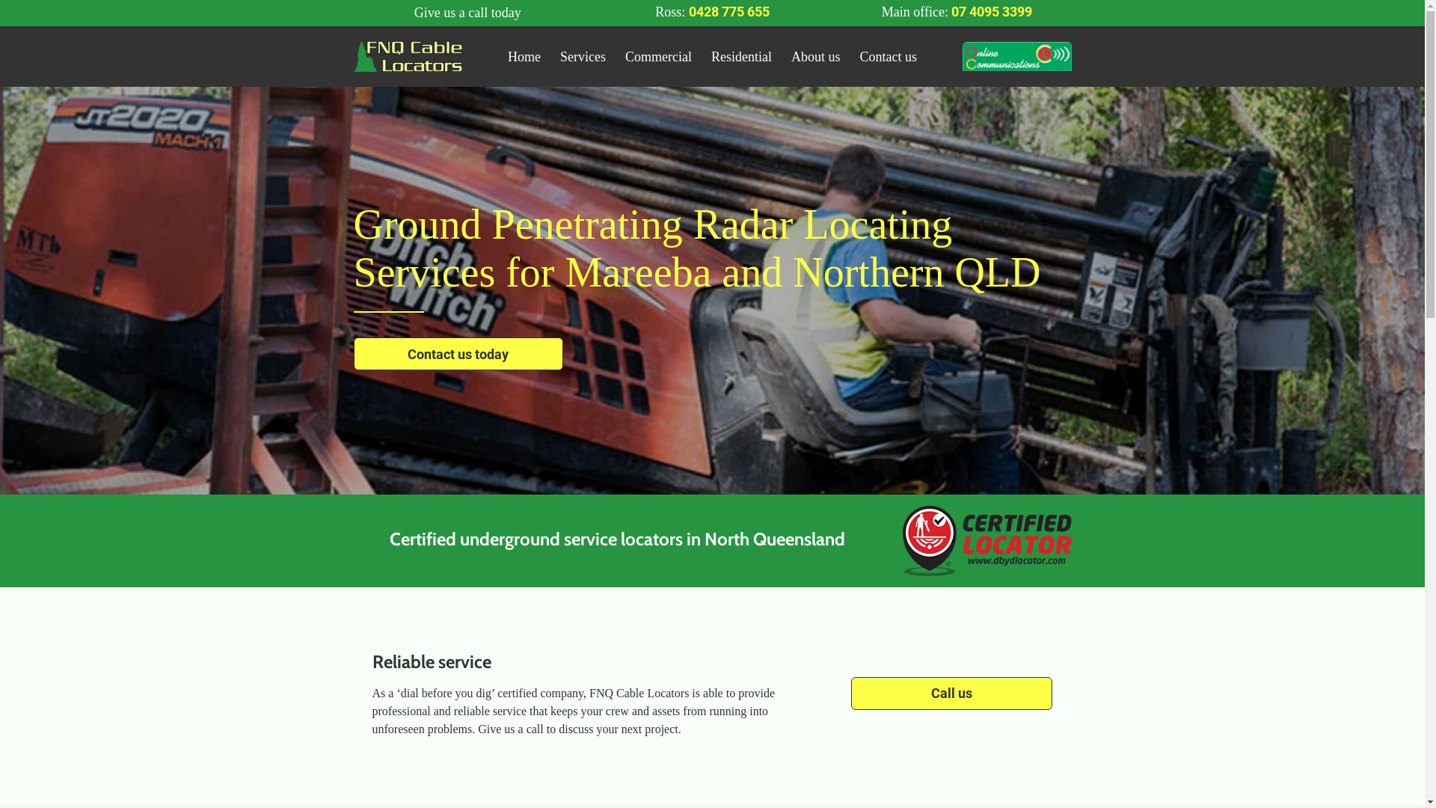 The width and height of the screenshot is (1436, 808). Describe the element at coordinates (992, 12) in the screenshot. I see `07 4095 3399` at that location.